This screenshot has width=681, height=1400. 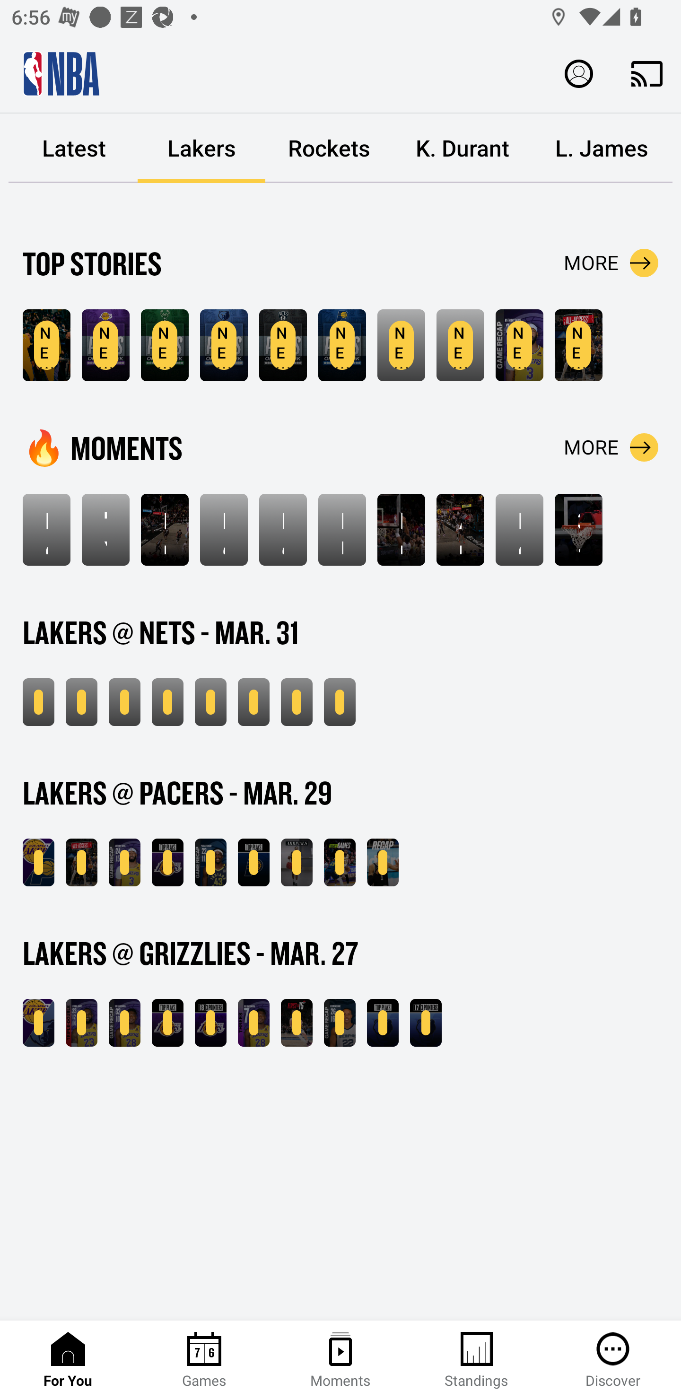 What do you see at coordinates (105, 530) in the screenshot?
I see `"Yeah, LeBron James!" 🗣️😂` at bounding box center [105, 530].